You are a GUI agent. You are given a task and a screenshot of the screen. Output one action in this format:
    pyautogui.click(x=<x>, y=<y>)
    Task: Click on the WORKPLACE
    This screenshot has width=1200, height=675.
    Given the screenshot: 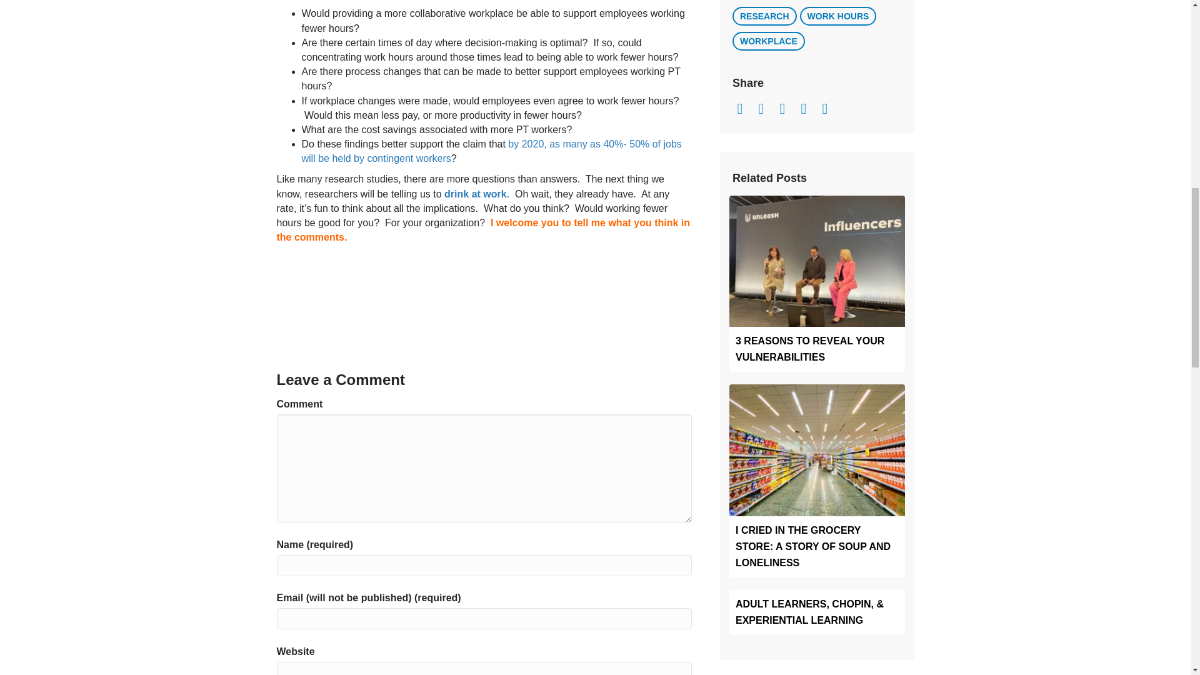 What is the action you would take?
    pyautogui.click(x=769, y=41)
    